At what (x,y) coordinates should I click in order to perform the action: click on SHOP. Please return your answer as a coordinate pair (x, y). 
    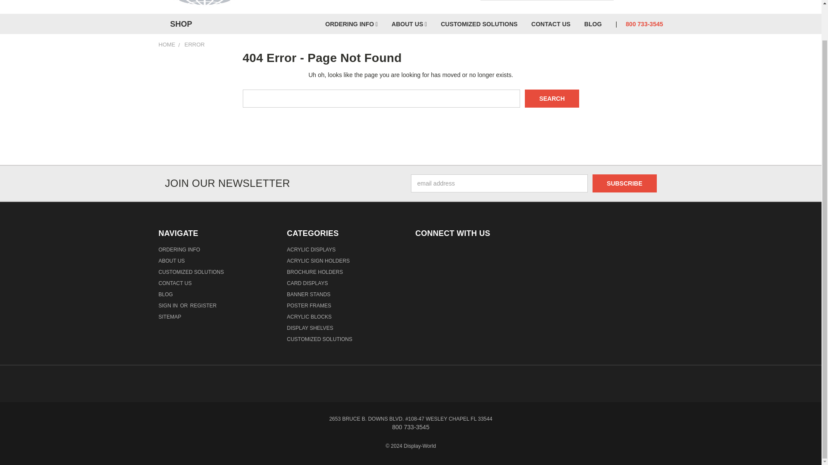
    Looking at the image, I should click on (179, 24).